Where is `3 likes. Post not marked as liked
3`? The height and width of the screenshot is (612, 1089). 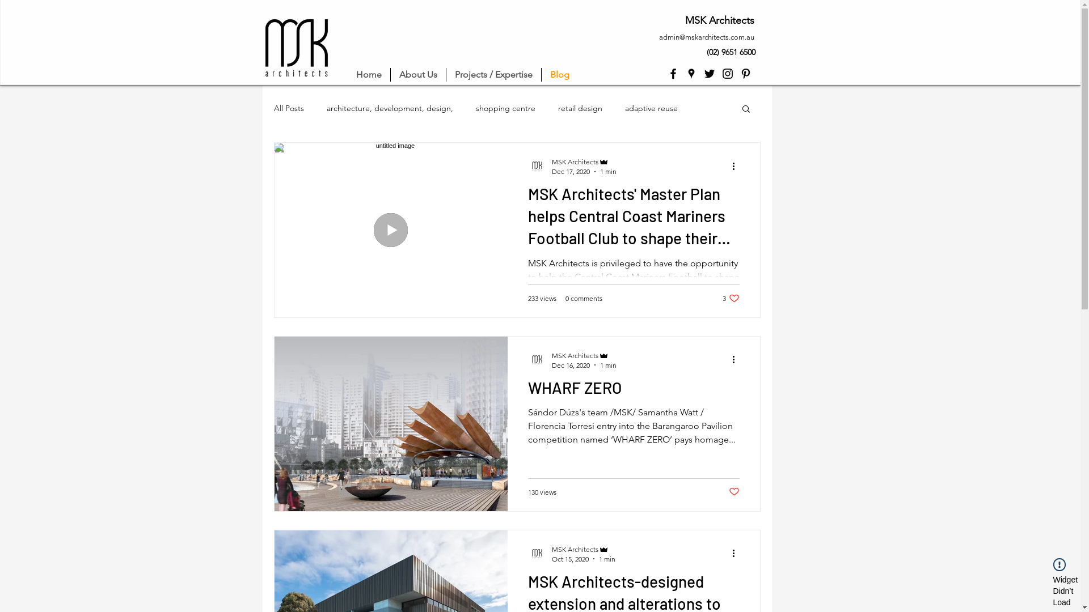
3 likes. Post not marked as liked
3 is located at coordinates (731, 298).